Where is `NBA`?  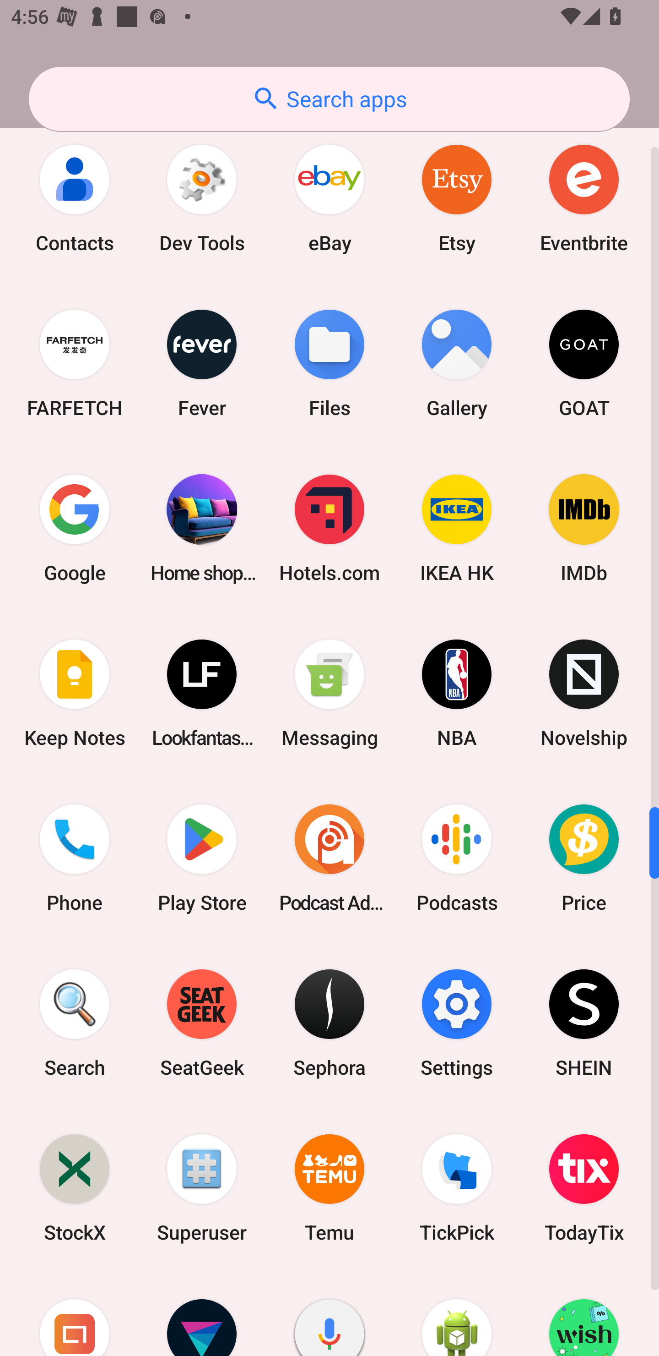 NBA is located at coordinates (457, 693).